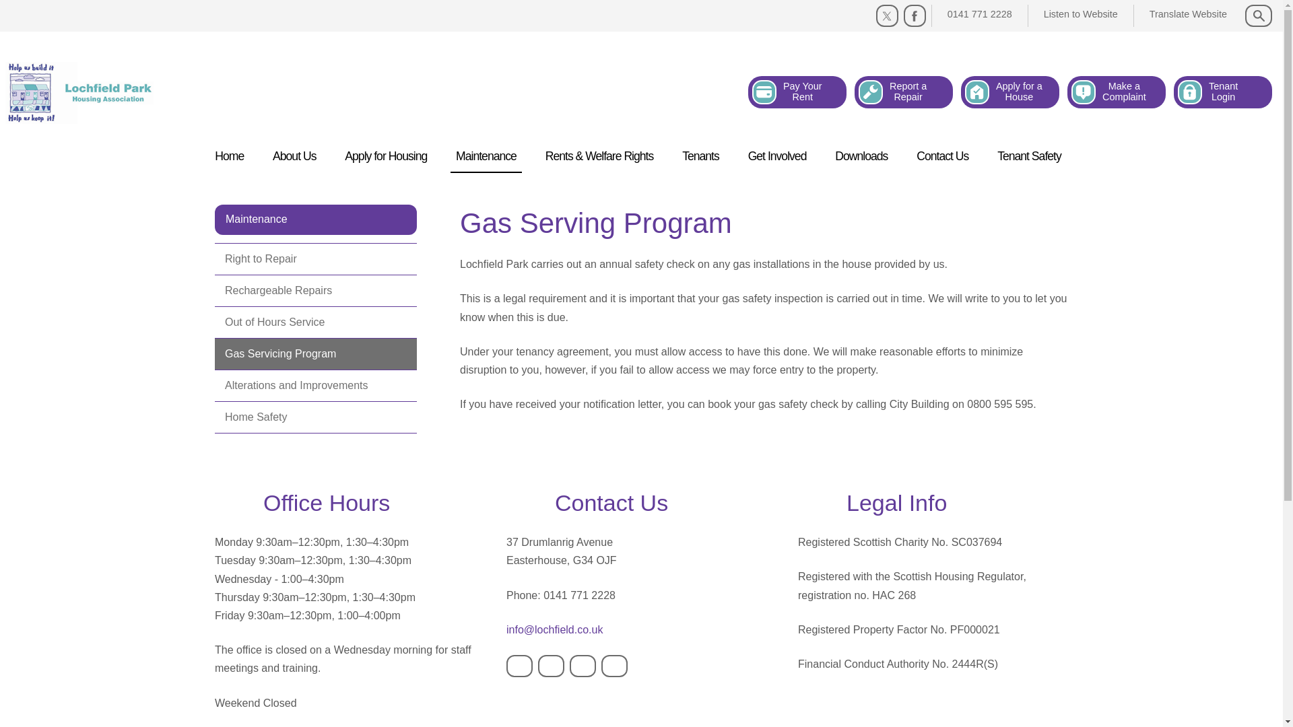 The image size is (1293, 727). I want to click on Facebook, so click(294, 156).